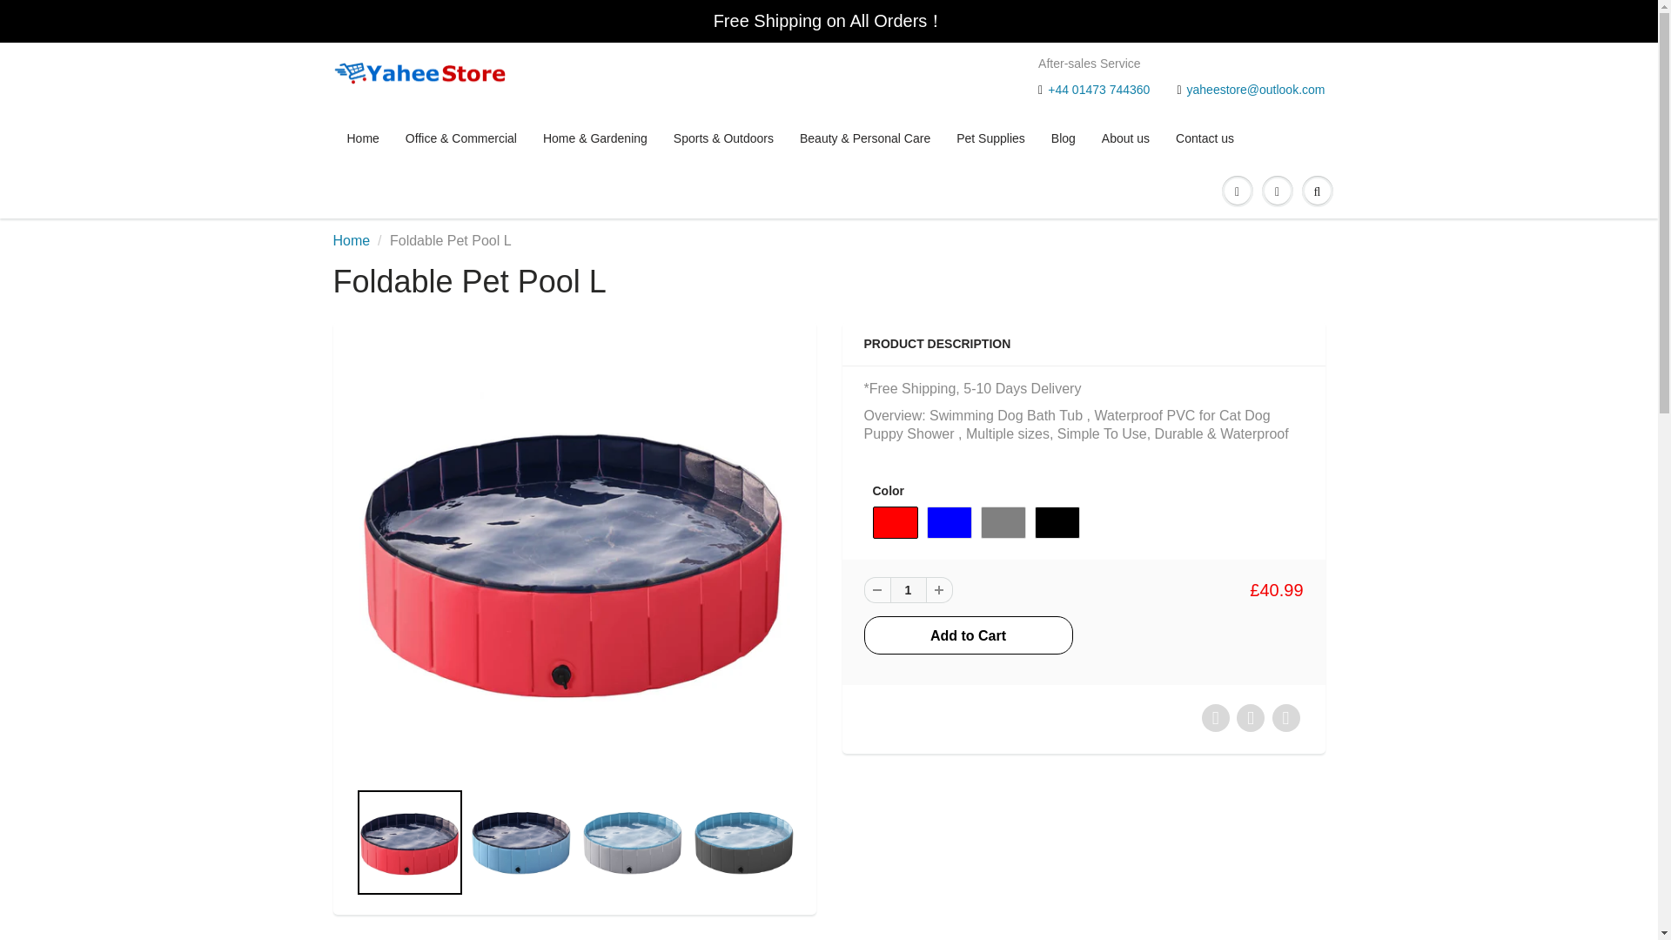 Image resolution: width=1671 pixels, height=940 pixels. What do you see at coordinates (351, 240) in the screenshot?
I see `Home` at bounding box center [351, 240].